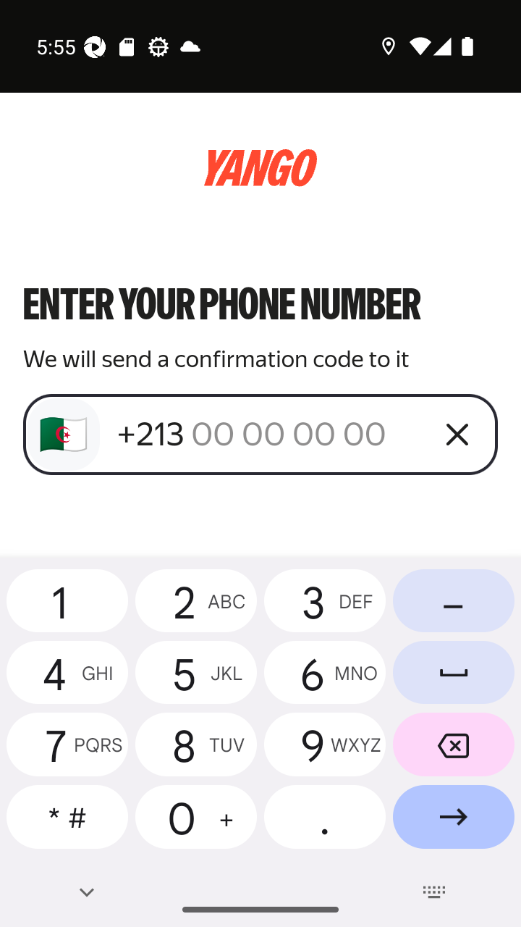 The height and width of the screenshot is (927, 521). Describe the element at coordinates (64, 435) in the screenshot. I see `🇩🇿` at that location.